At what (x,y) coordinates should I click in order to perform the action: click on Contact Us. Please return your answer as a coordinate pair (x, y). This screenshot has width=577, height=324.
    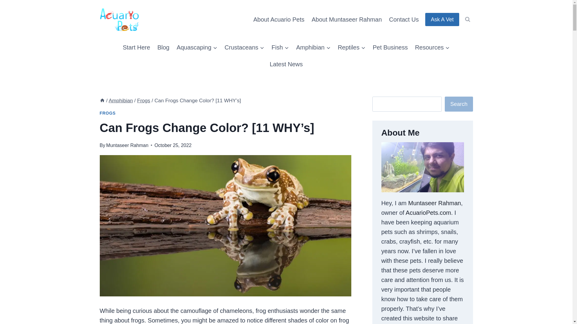
    Looking at the image, I should click on (404, 19).